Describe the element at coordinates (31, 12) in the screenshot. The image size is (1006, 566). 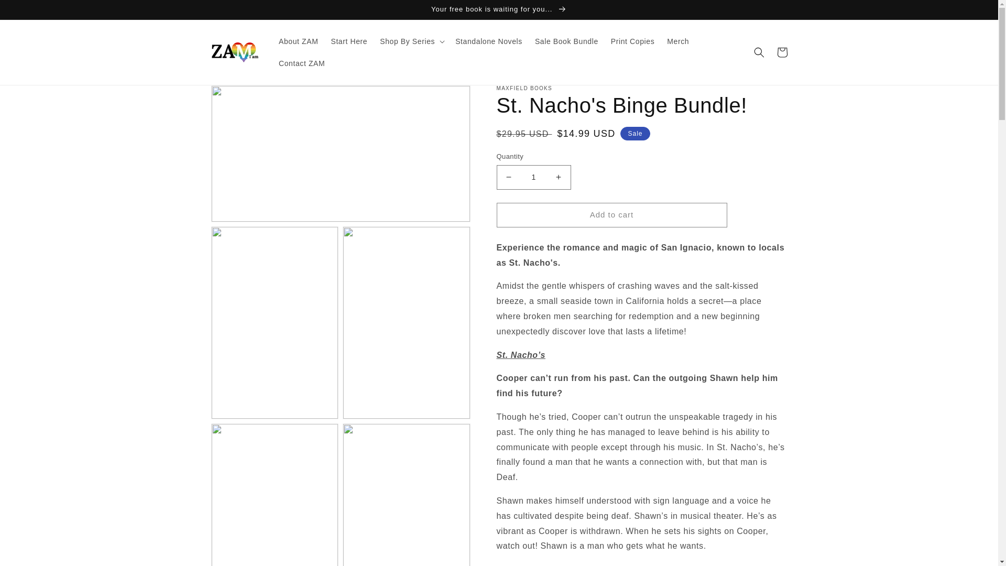
I see `Skip to content` at that location.